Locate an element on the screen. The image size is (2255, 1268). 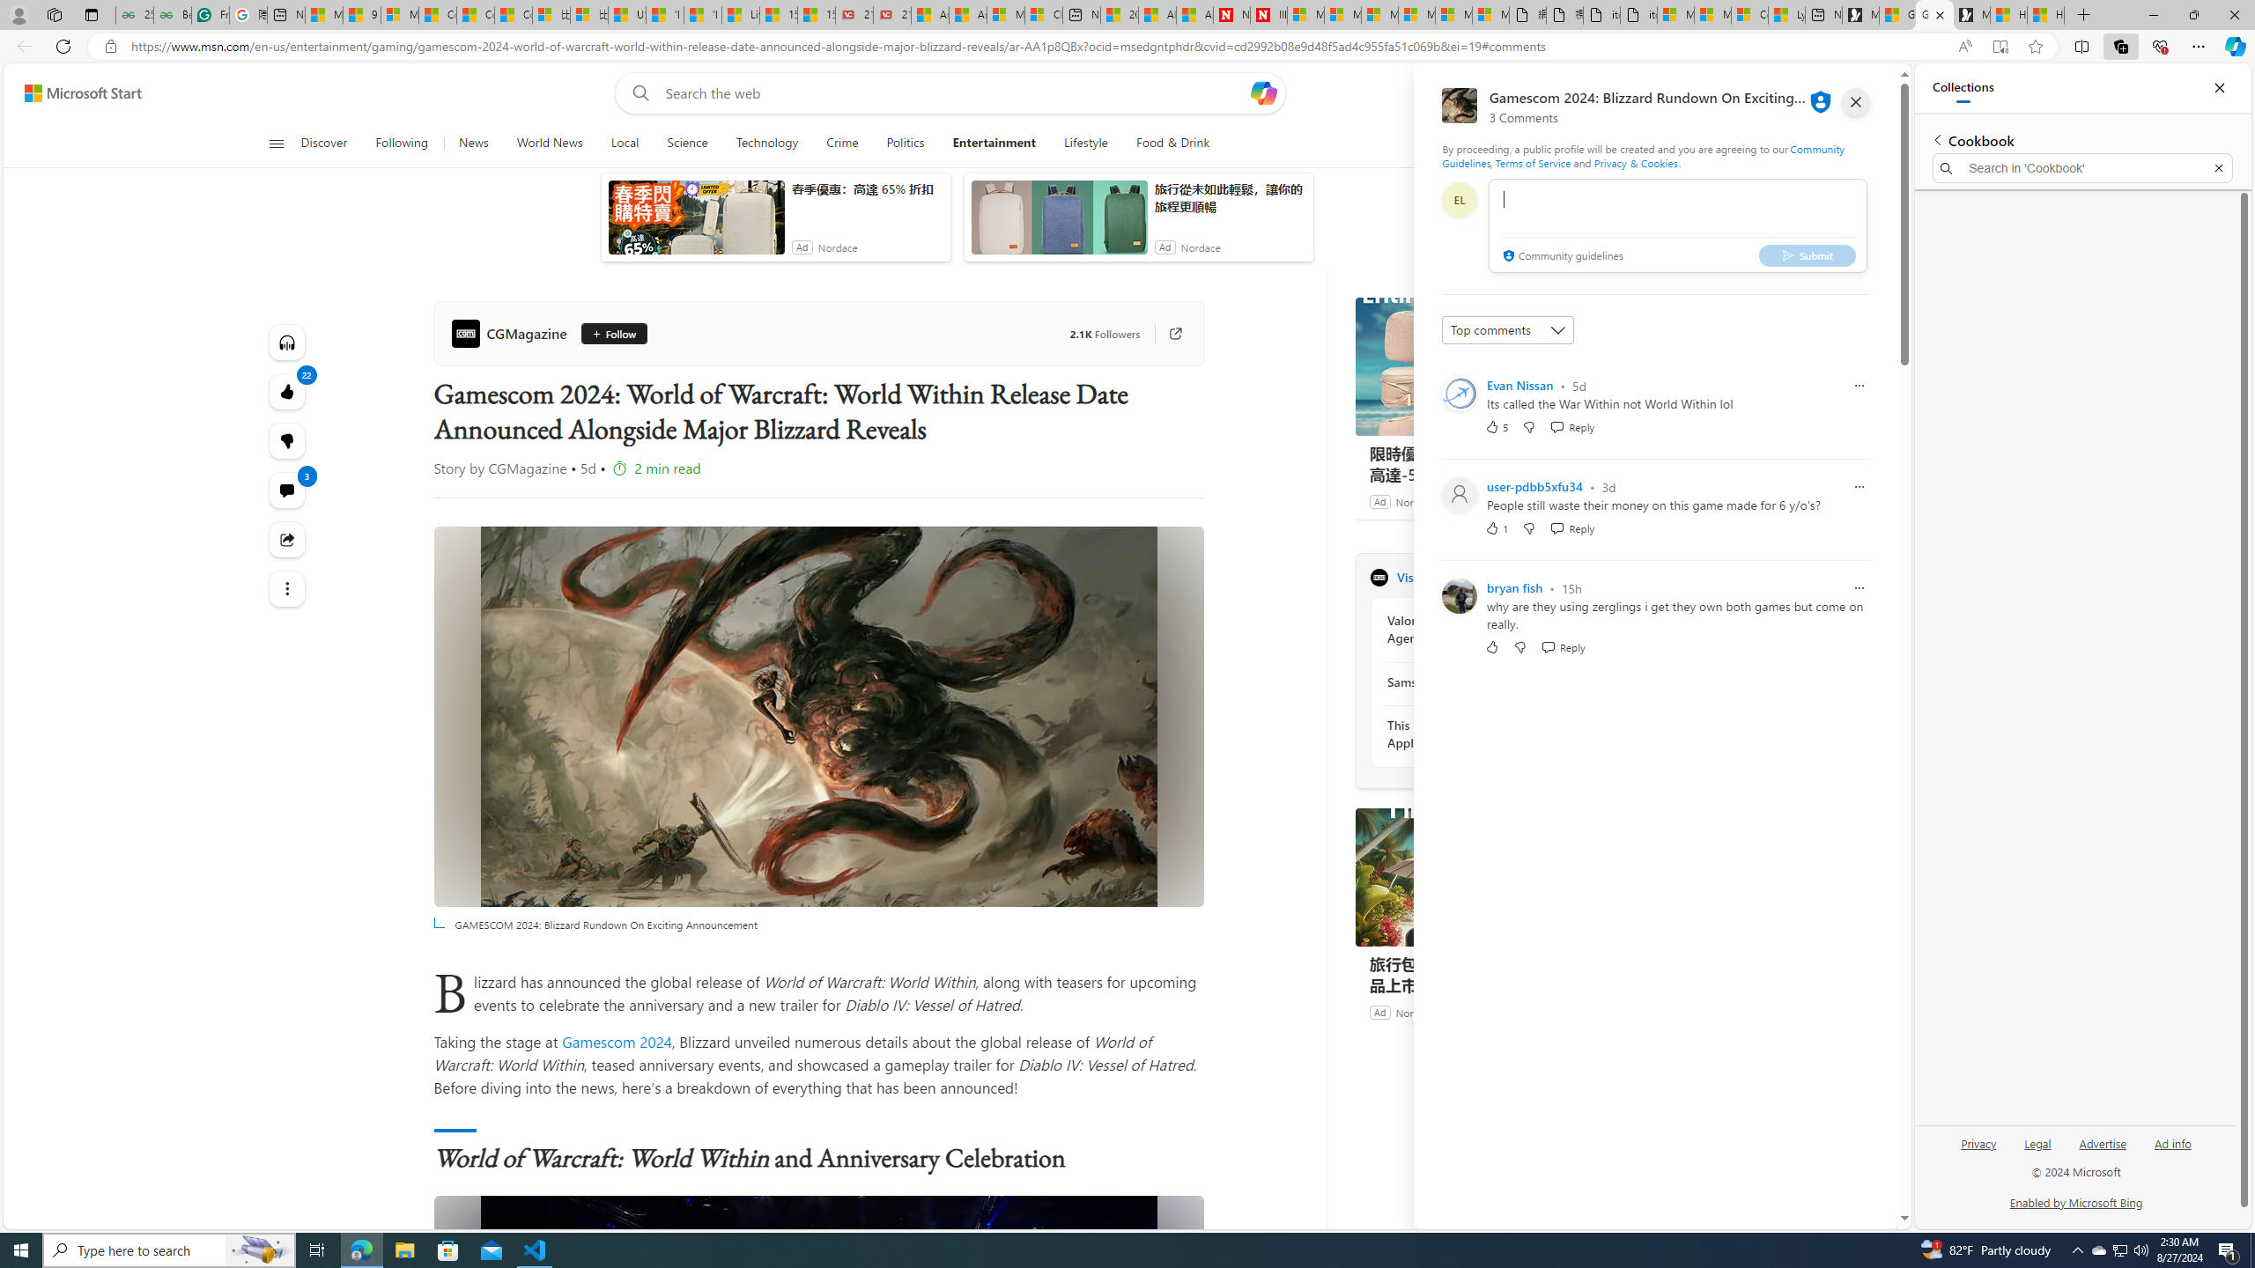
View comments 3 Comment is located at coordinates (285, 490).